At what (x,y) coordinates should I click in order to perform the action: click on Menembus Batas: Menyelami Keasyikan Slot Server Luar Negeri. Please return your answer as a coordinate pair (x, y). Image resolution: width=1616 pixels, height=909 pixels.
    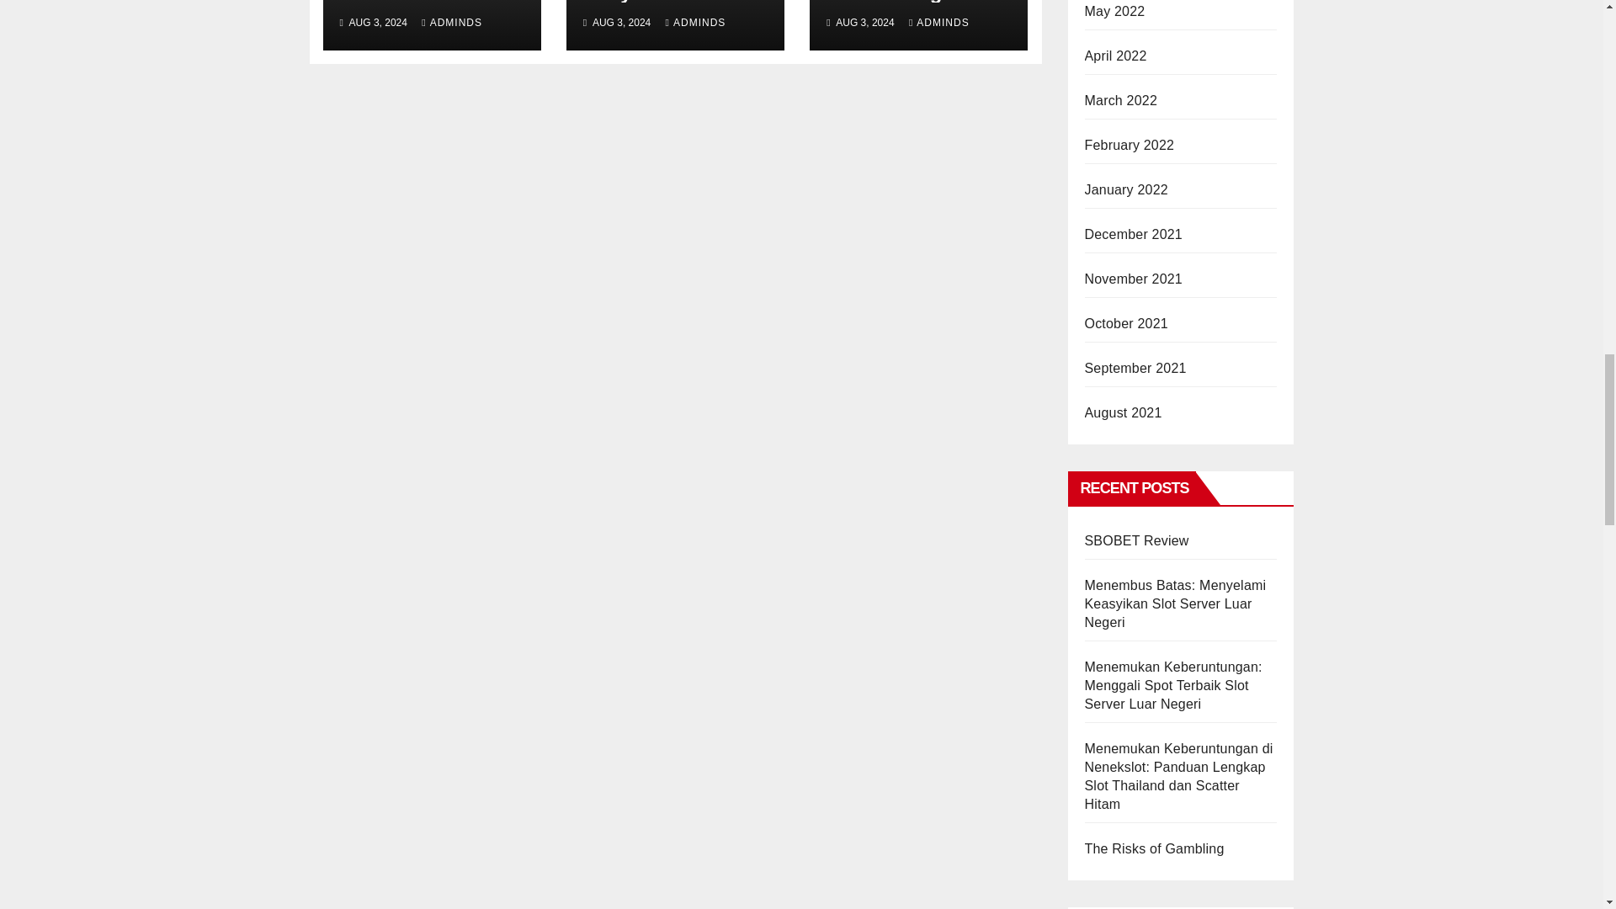
    Looking at the image, I should click on (664, 23).